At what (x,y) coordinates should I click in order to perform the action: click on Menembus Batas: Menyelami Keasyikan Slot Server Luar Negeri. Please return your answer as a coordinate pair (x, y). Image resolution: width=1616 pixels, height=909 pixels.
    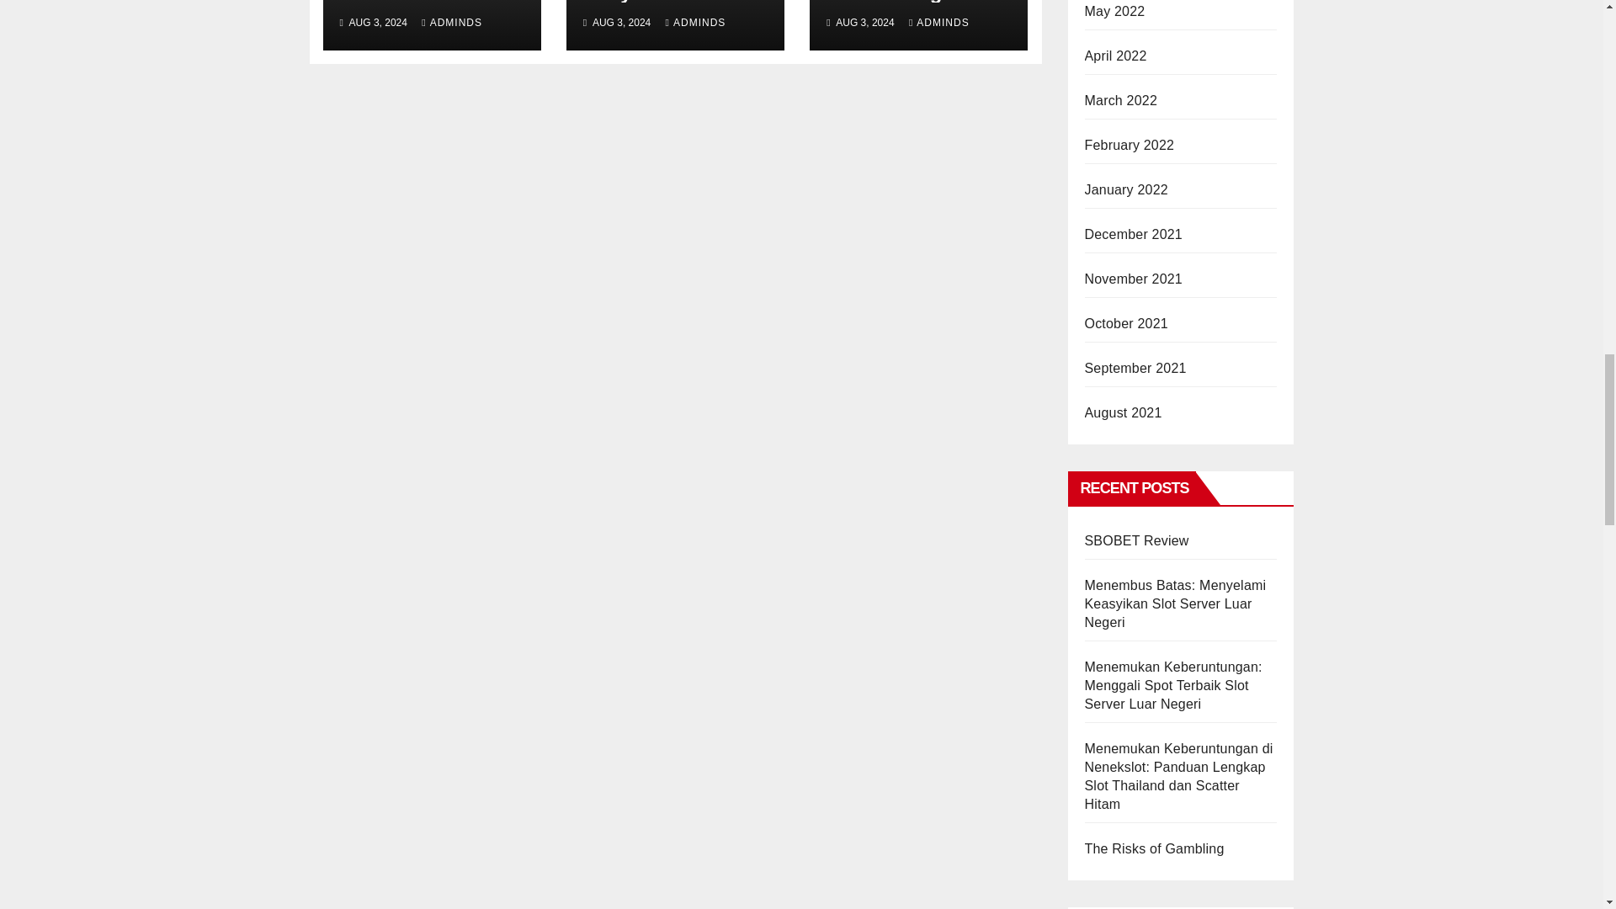
    Looking at the image, I should click on (664, 23).